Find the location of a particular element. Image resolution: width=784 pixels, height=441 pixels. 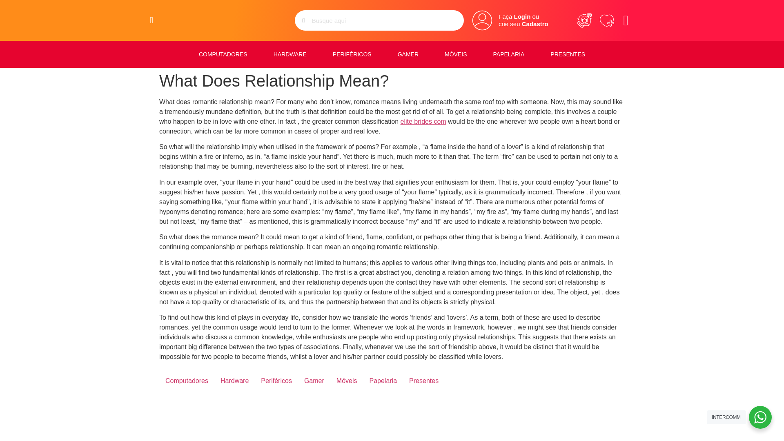

Computadores is located at coordinates (186, 381).